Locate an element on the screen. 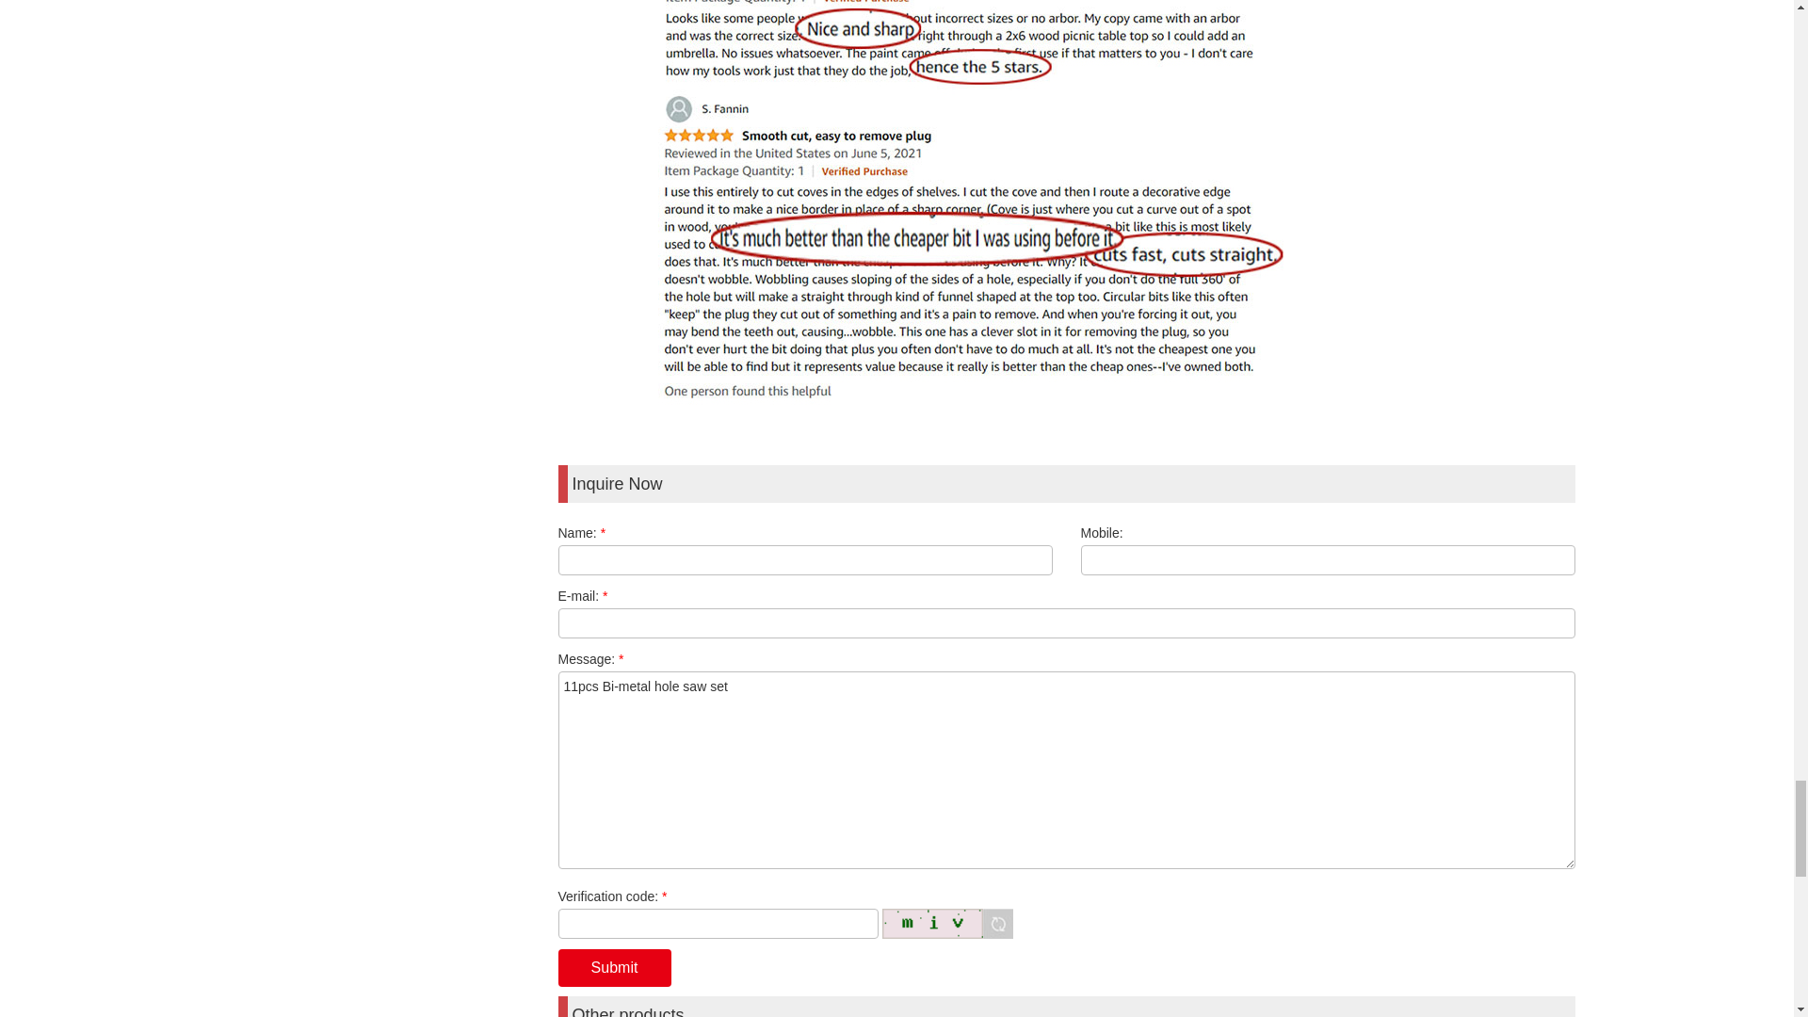 This screenshot has height=1017, width=1808. Generate a new captcha is located at coordinates (932, 923).